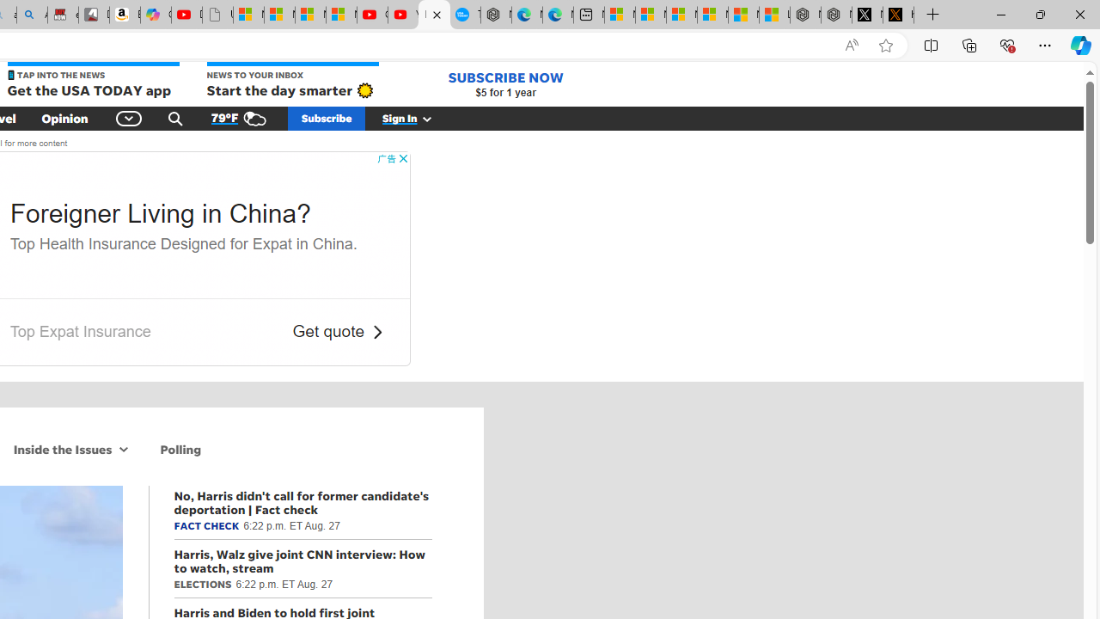 This screenshot has height=619, width=1100. What do you see at coordinates (852, 46) in the screenshot?
I see `Read aloud this page (Ctrl+Shift+U)` at bounding box center [852, 46].